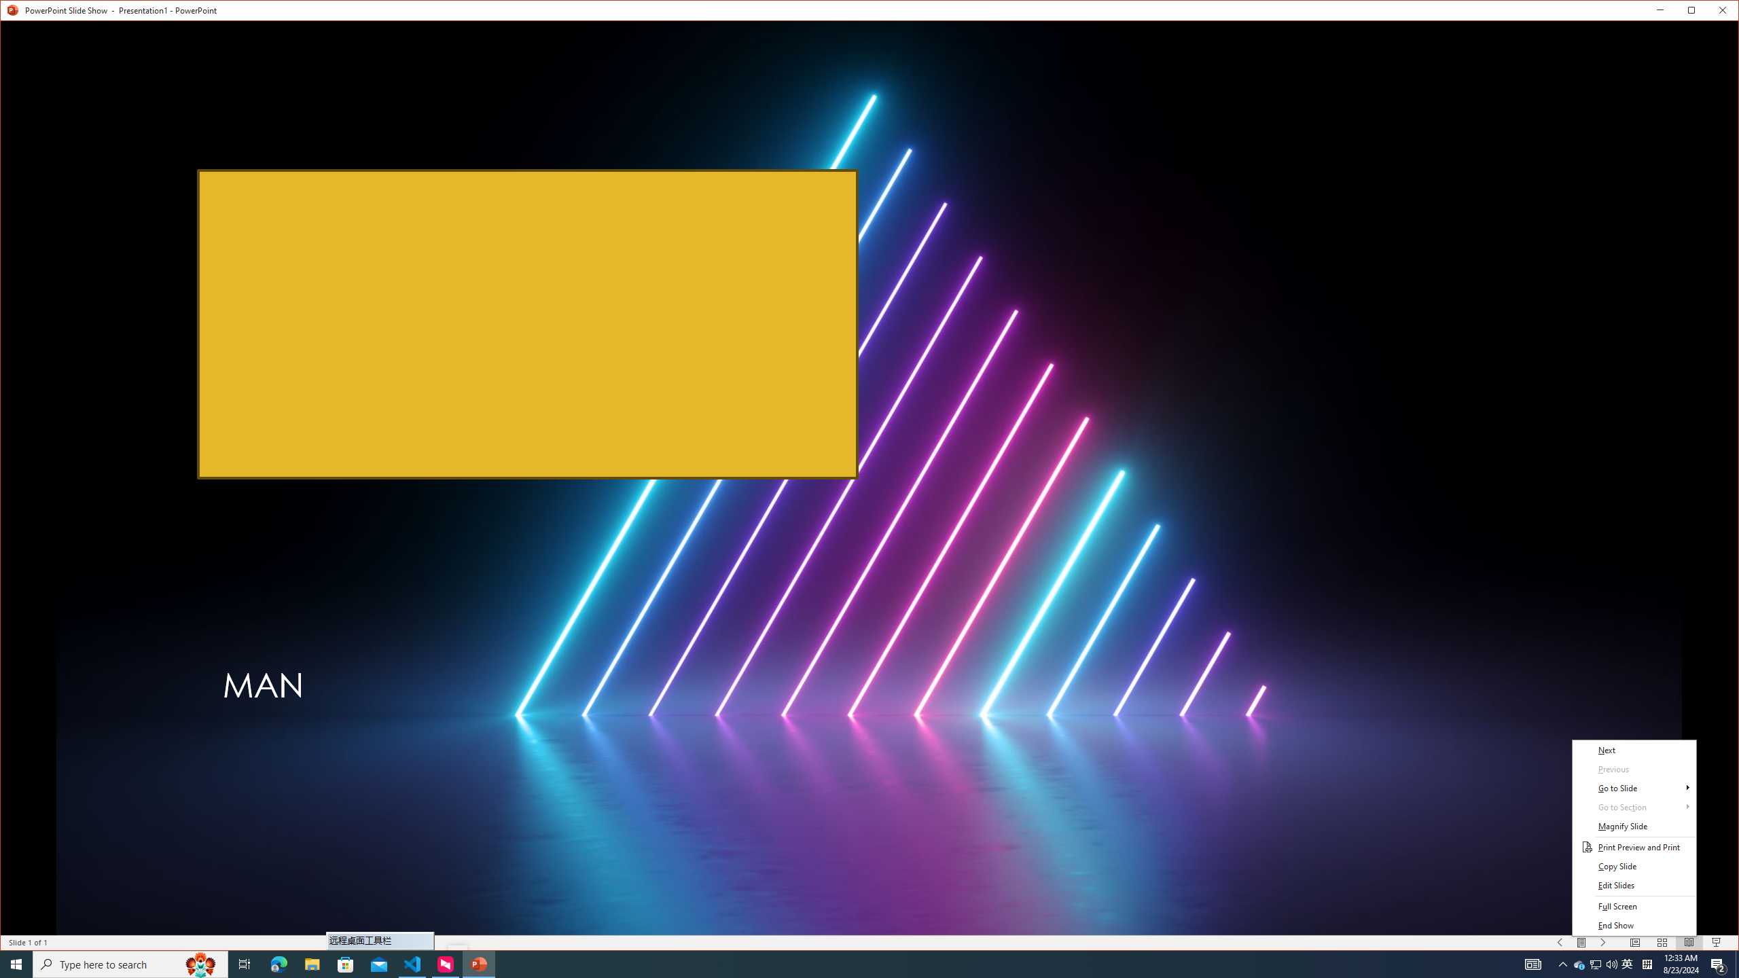 The width and height of the screenshot is (1739, 978). I want to click on Go to Section, so click(1634, 807).